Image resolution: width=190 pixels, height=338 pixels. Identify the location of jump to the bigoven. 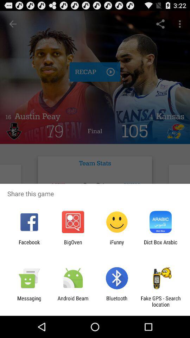
(73, 245).